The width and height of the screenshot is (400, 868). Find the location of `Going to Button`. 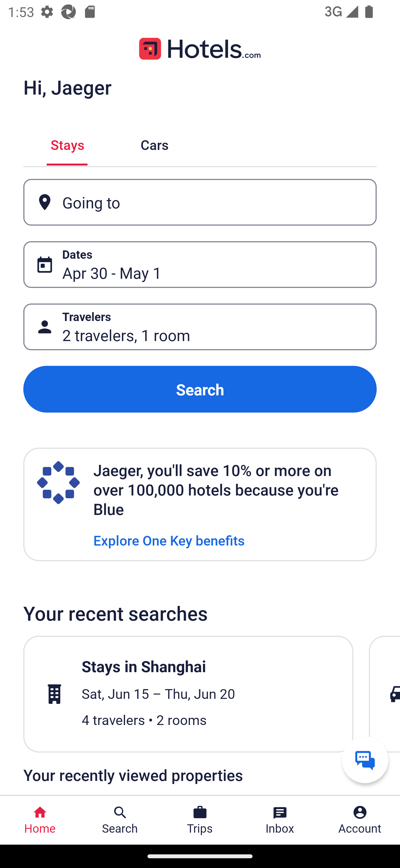

Going to Button is located at coordinates (200, 202).